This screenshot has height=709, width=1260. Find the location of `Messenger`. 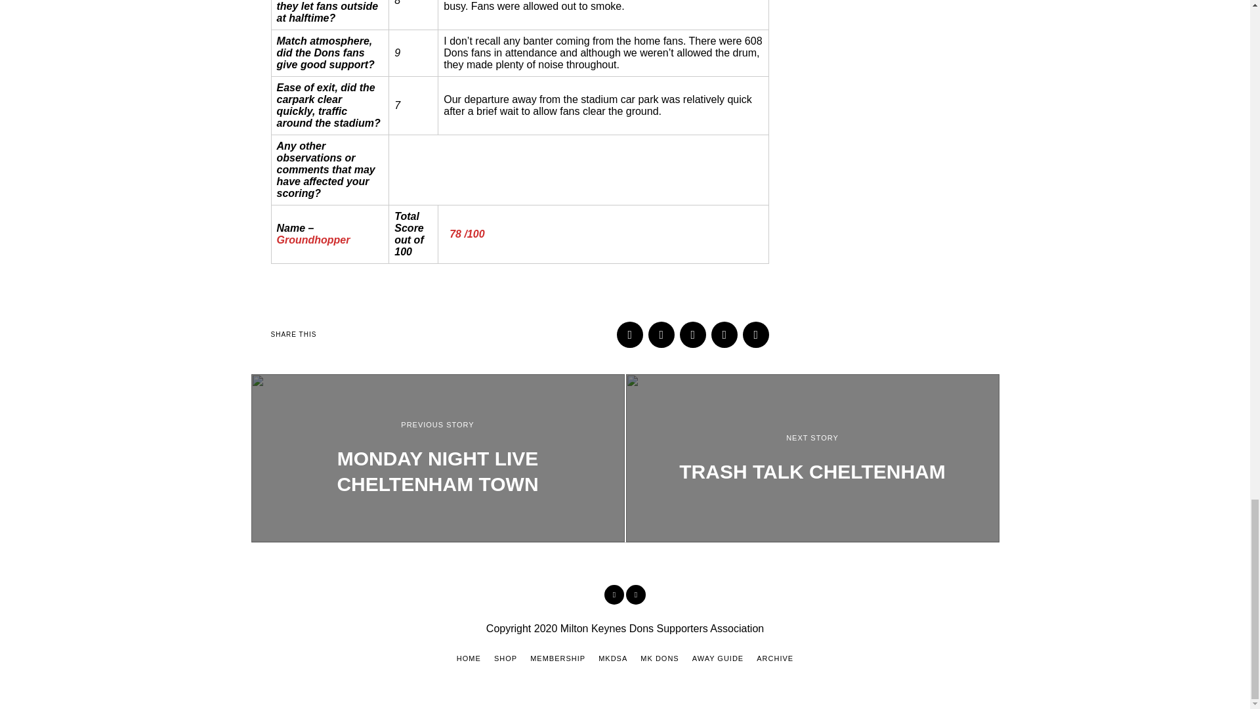

Messenger is located at coordinates (661, 335).